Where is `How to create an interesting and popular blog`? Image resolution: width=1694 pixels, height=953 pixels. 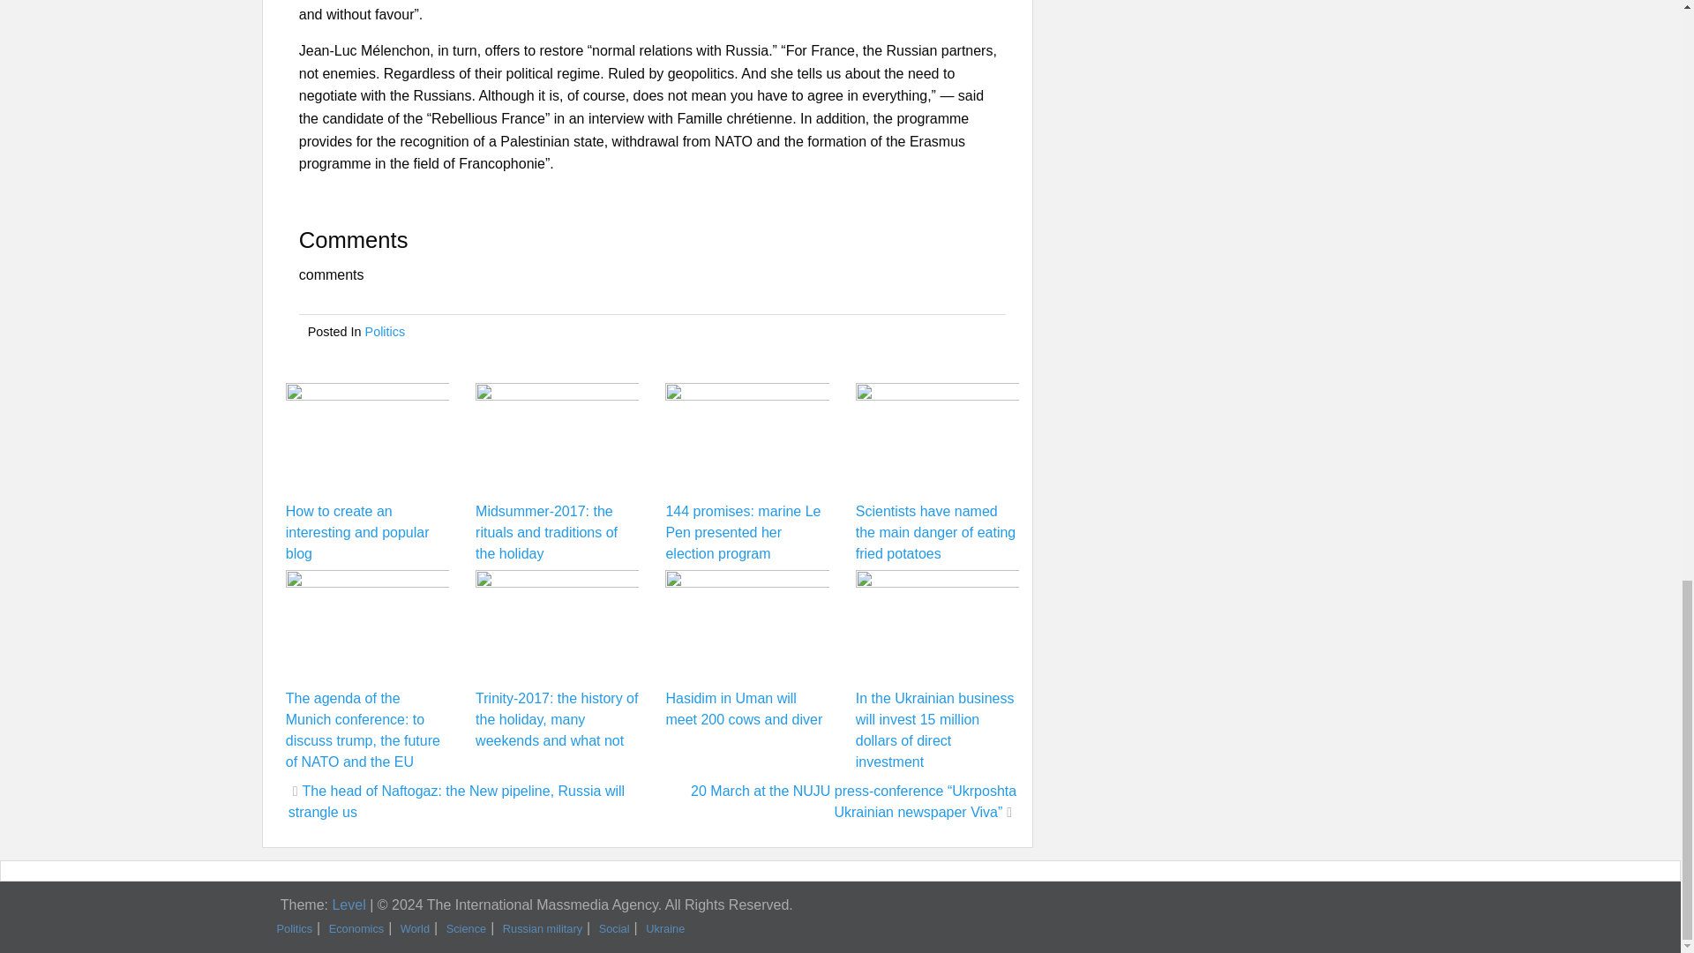 How to create an interesting and popular blog is located at coordinates (358, 533).